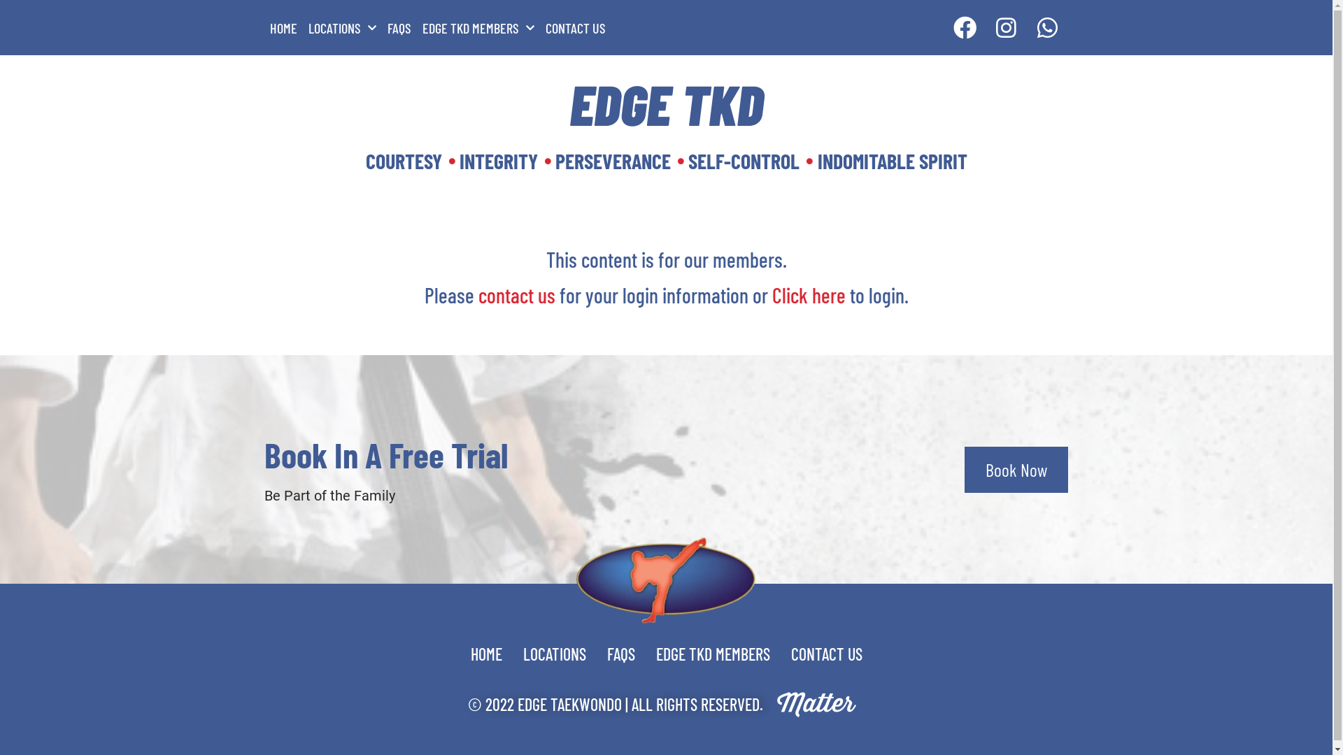 The height and width of the screenshot is (755, 1343). I want to click on Click here, so click(809, 295).